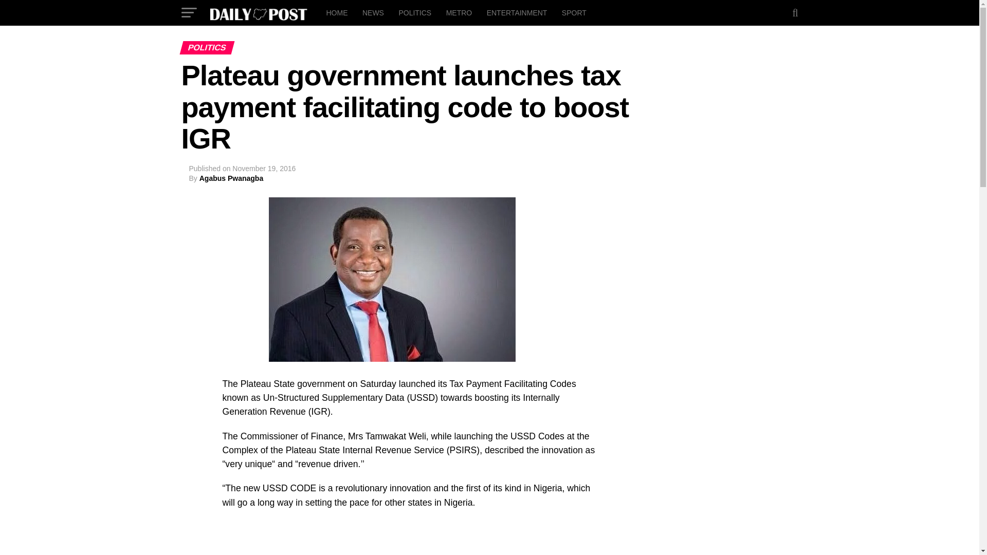 This screenshot has width=987, height=555. What do you see at coordinates (460, 12) in the screenshot?
I see `METRO` at bounding box center [460, 12].